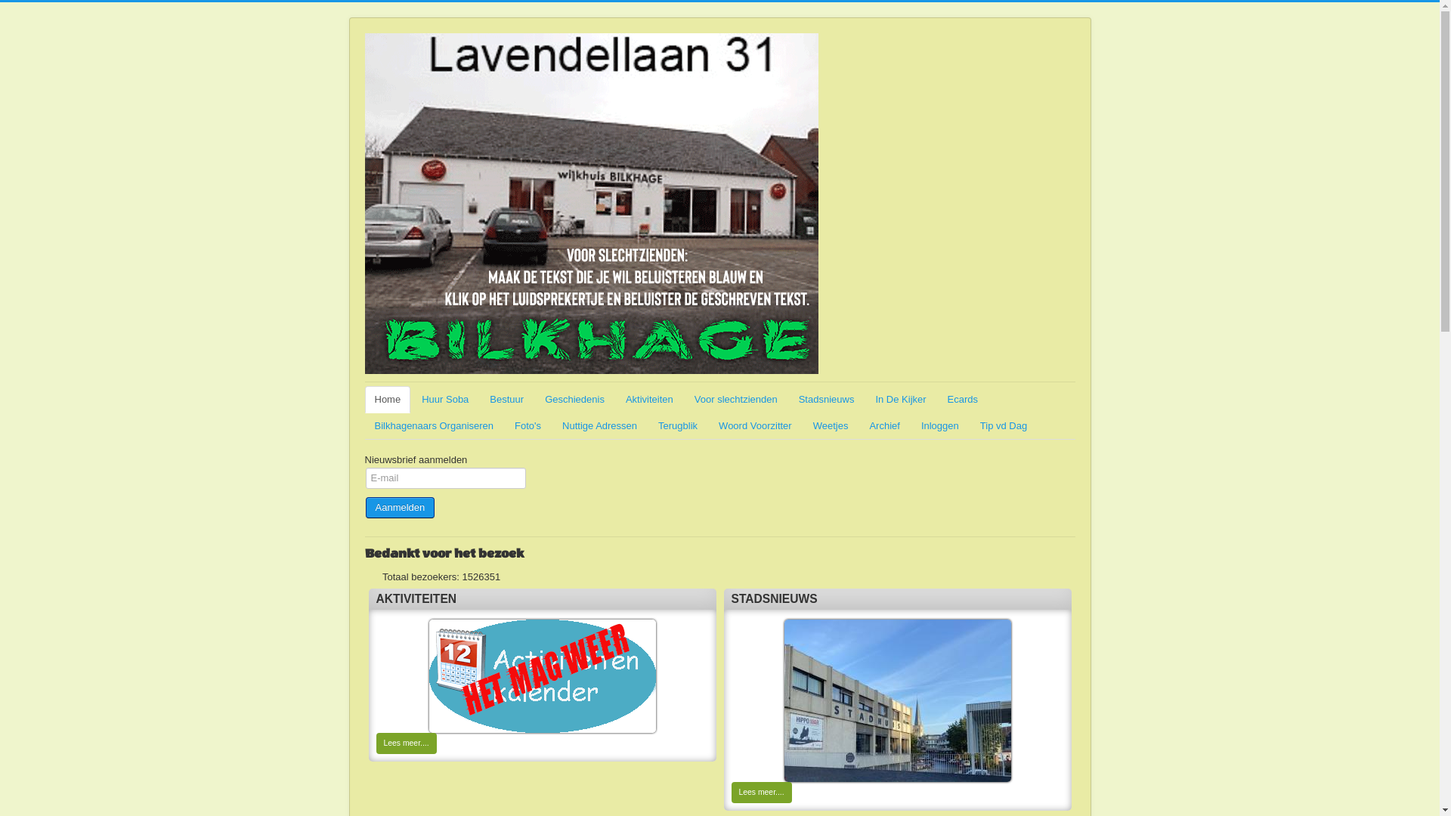 The width and height of the screenshot is (1451, 816). What do you see at coordinates (1004, 426) in the screenshot?
I see `Tip vd Dag` at bounding box center [1004, 426].